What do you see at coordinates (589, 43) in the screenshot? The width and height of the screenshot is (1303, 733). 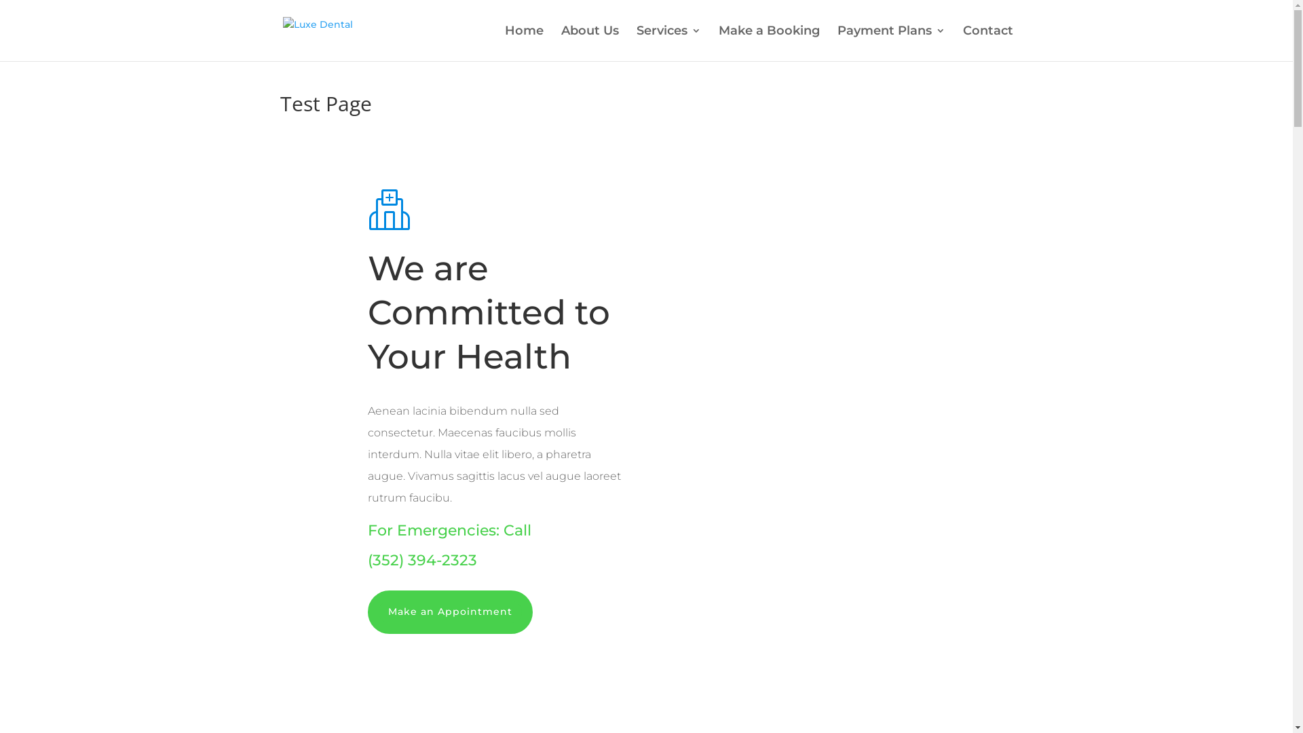 I see `About Us` at bounding box center [589, 43].